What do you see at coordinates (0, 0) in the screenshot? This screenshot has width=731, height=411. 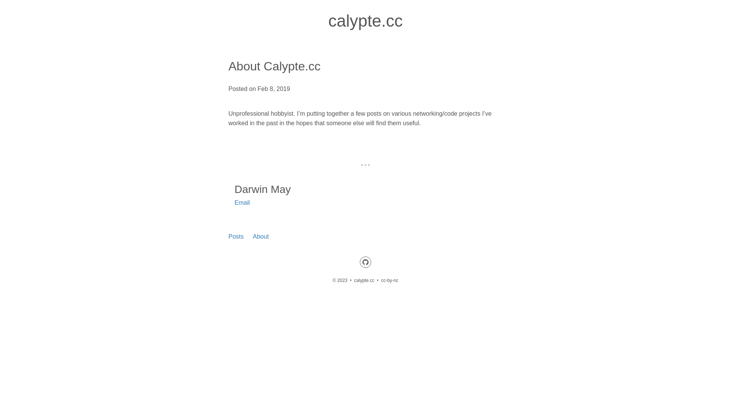 I see `Skip to content` at bounding box center [0, 0].